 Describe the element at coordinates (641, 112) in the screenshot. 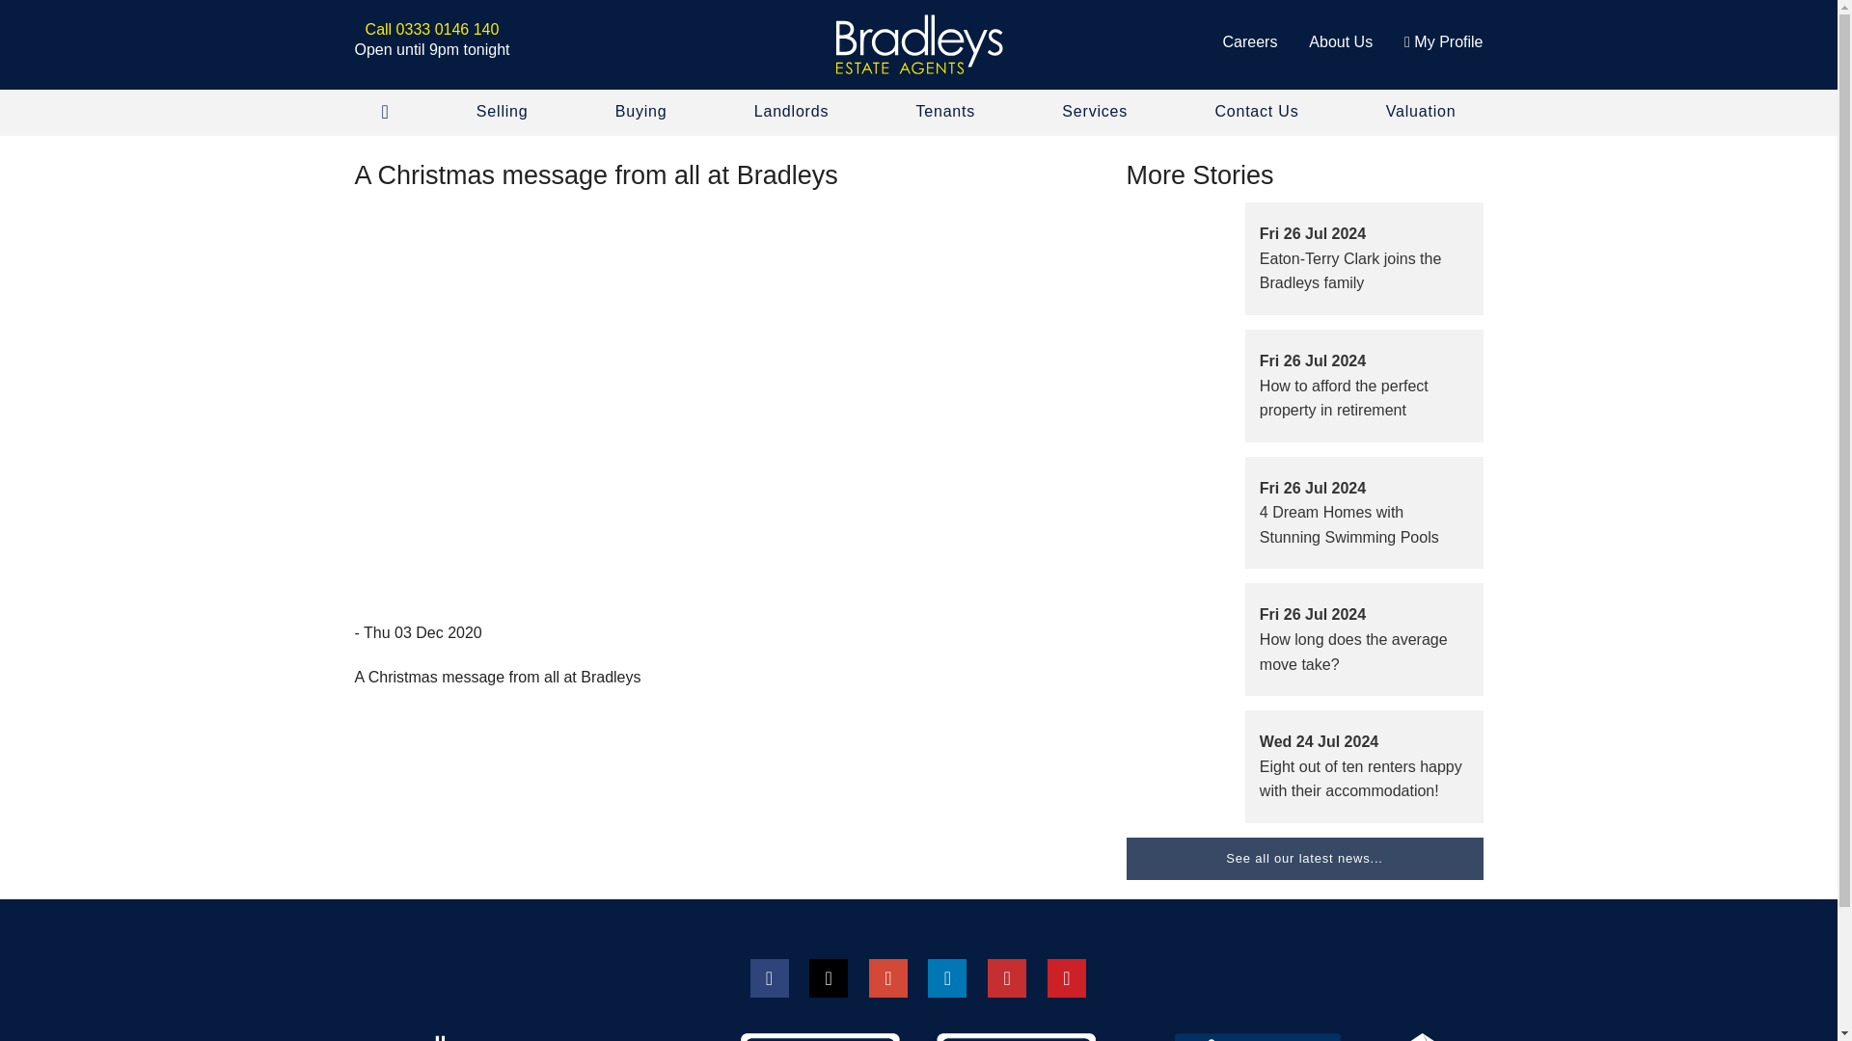

I see `Buying` at that location.